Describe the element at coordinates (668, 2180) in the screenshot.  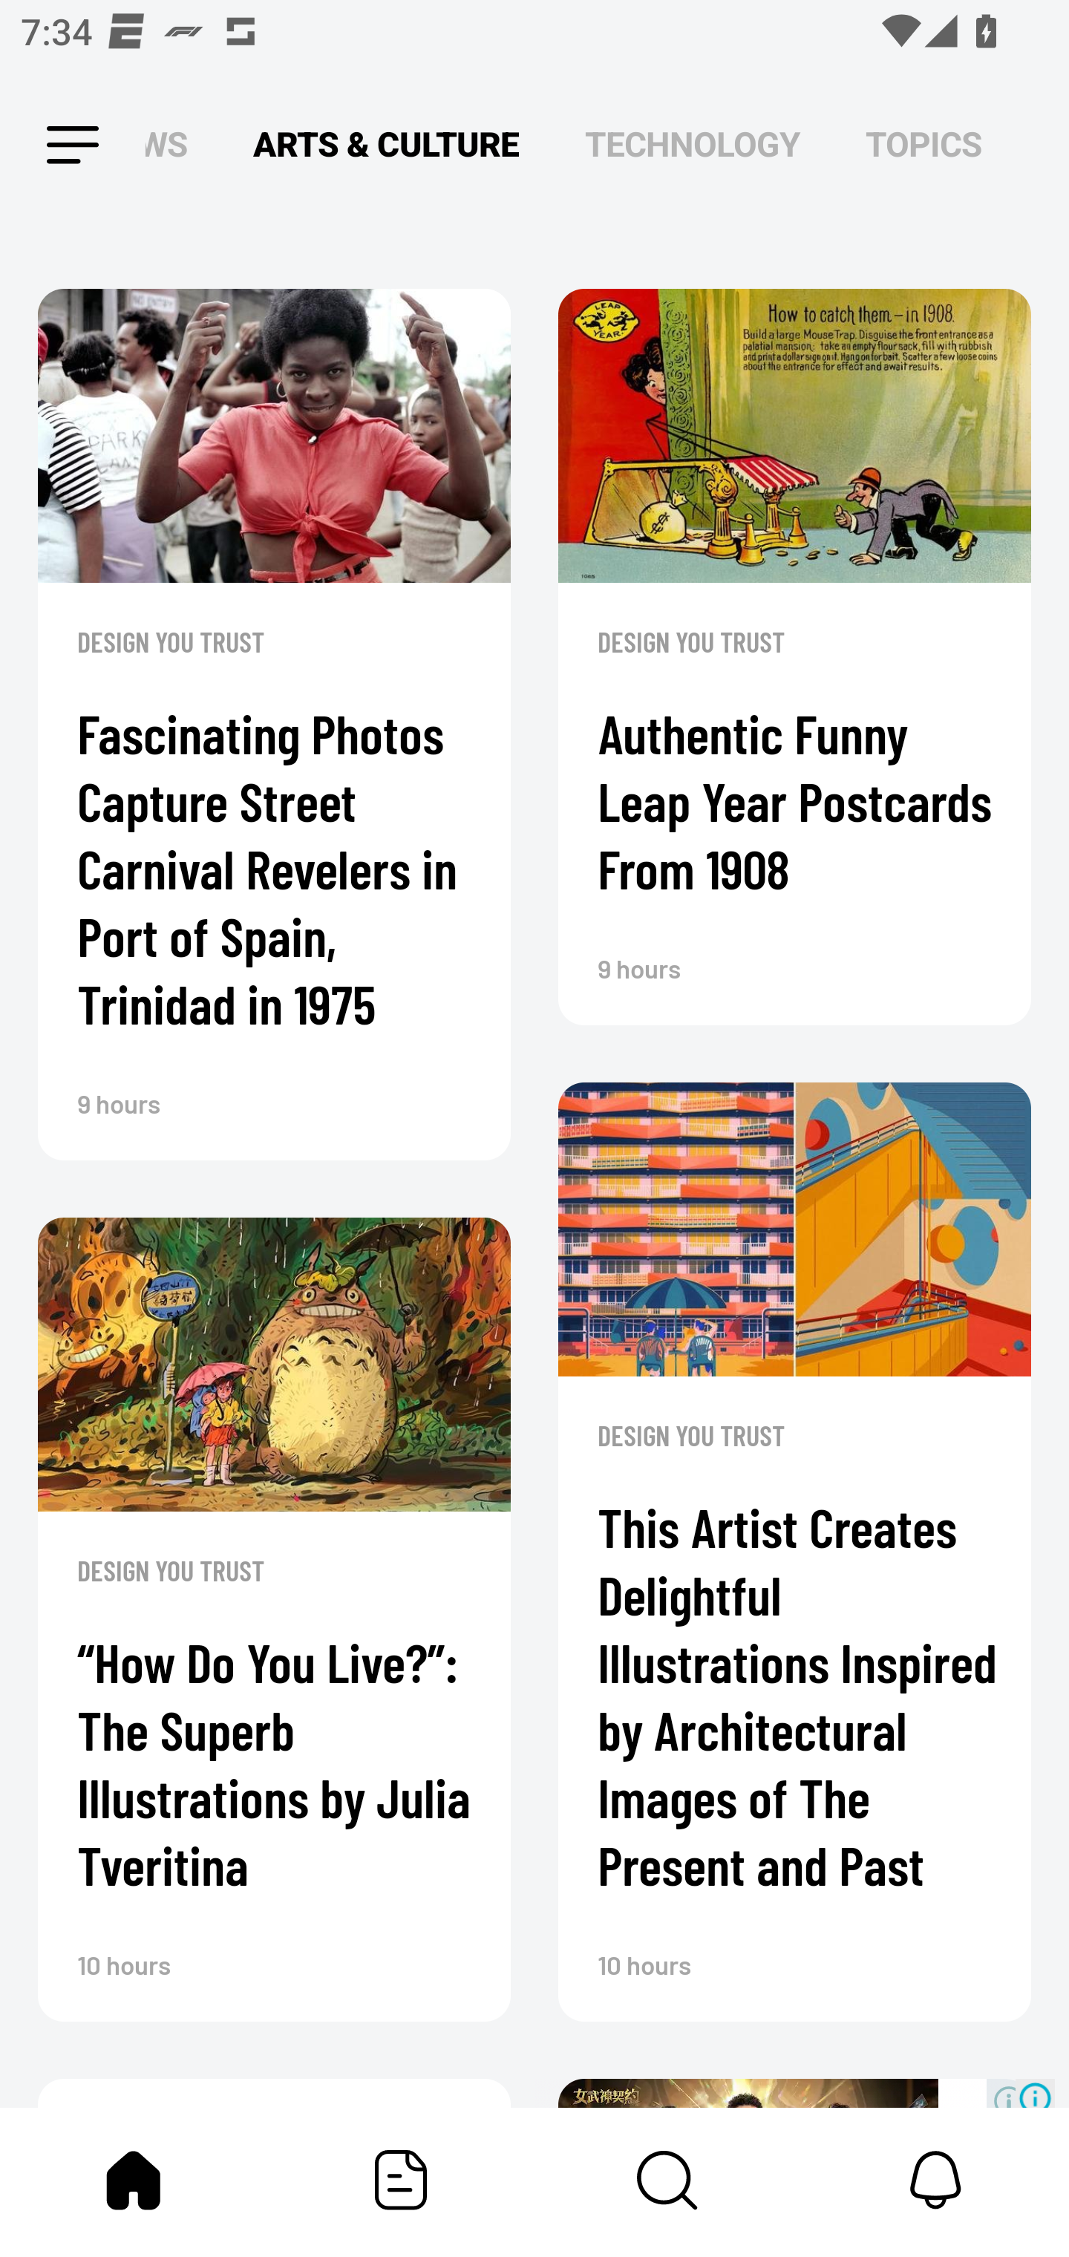
I see `Content Store` at that location.